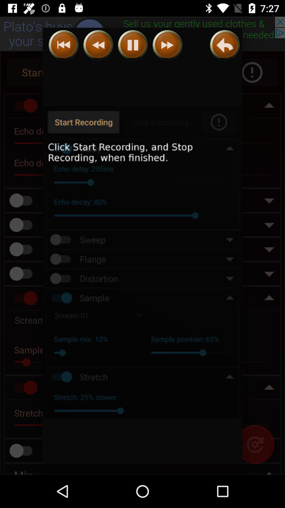  What do you see at coordinates (142, 262) in the screenshot?
I see `choose all` at bounding box center [142, 262].